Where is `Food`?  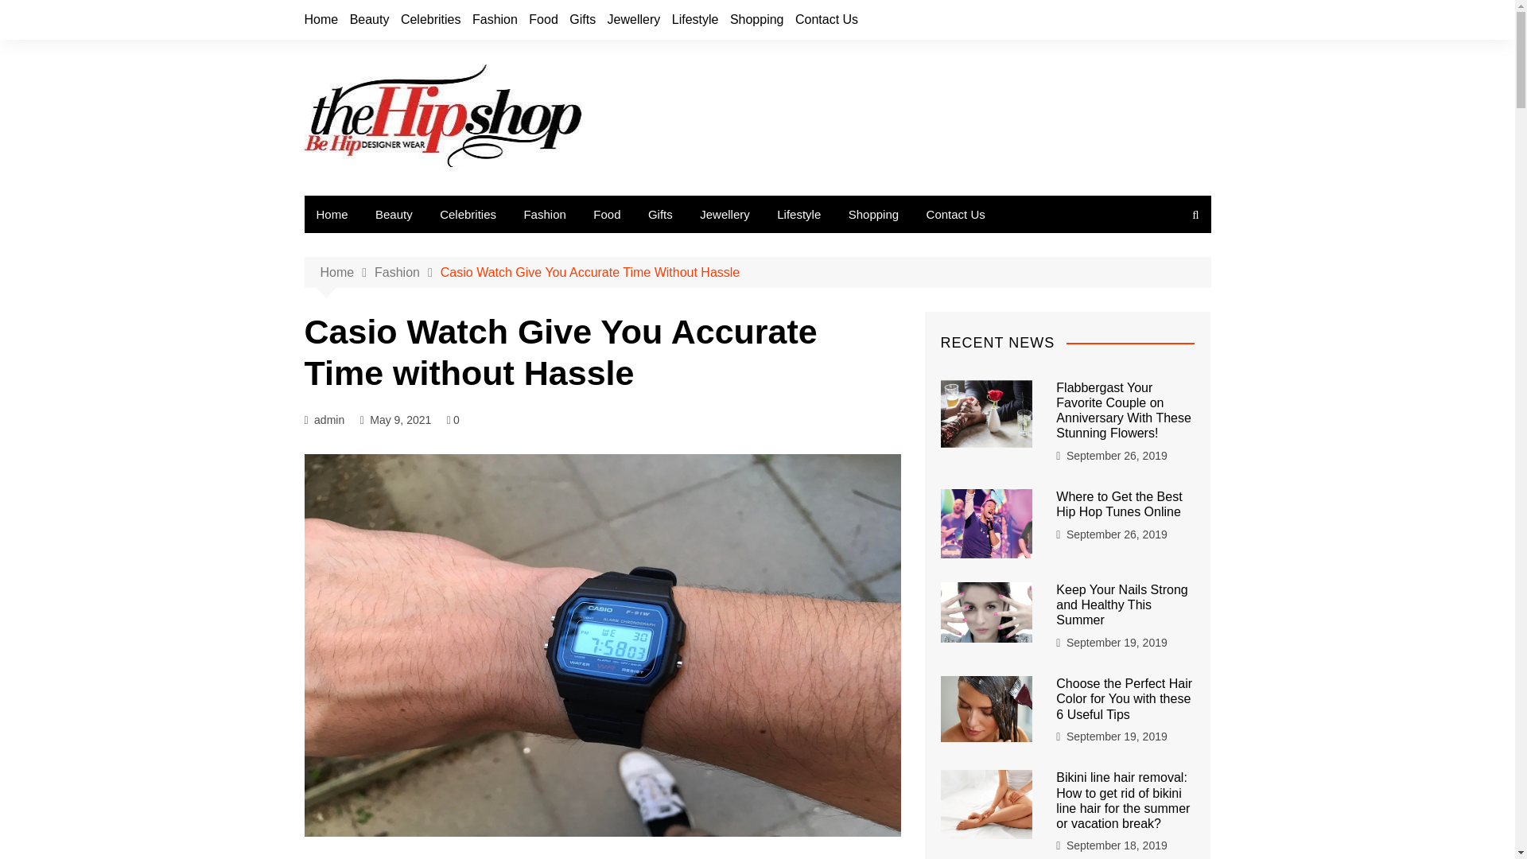 Food is located at coordinates (542, 19).